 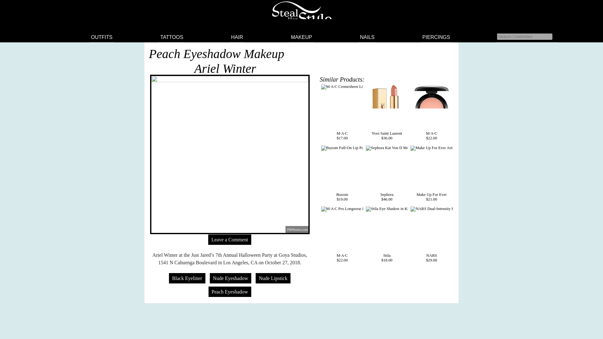 What do you see at coordinates (171, 37) in the screenshot?
I see `TATTOOS` at bounding box center [171, 37].